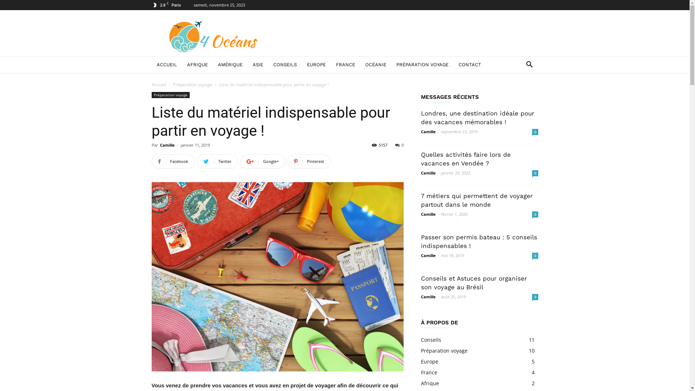 This screenshot has width=695, height=391. What do you see at coordinates (173, 161) in the screenshot?
I see `Facebook` at bounding box center [173, 161].